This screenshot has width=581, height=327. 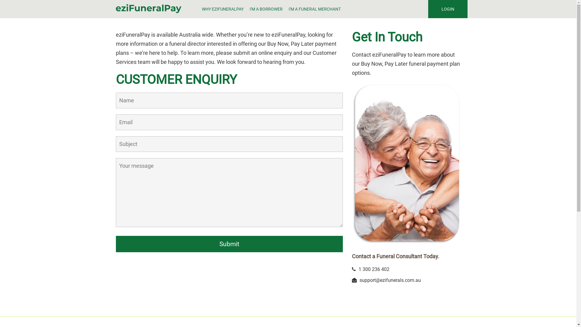 I want to click on 1 300 236 402, so click(x=374, y=269).